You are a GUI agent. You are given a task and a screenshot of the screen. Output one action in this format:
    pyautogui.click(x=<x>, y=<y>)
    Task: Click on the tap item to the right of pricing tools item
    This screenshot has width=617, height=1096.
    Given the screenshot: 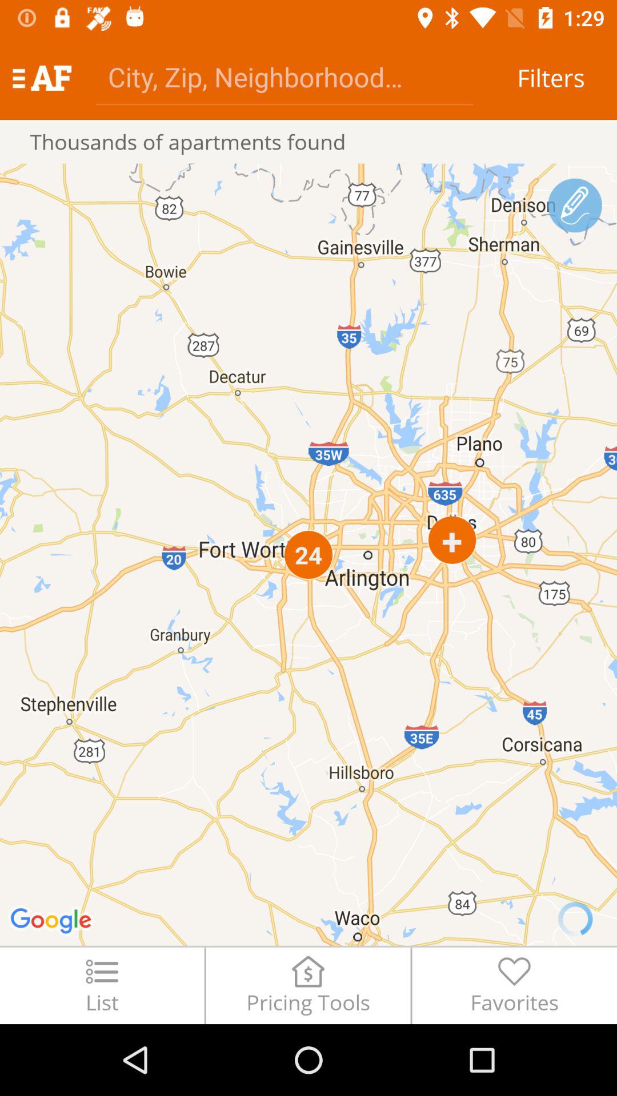 What is the action you would take?
    pyautogui.click(x=514, y=985)
    